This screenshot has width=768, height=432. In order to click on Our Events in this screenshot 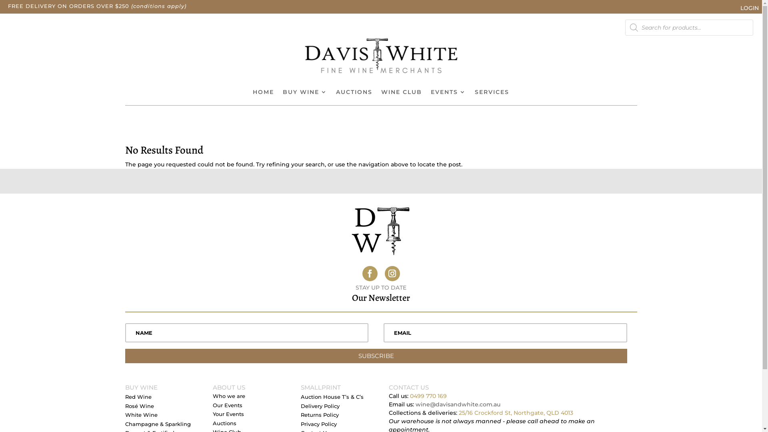, I will do `click(228, 407)`.